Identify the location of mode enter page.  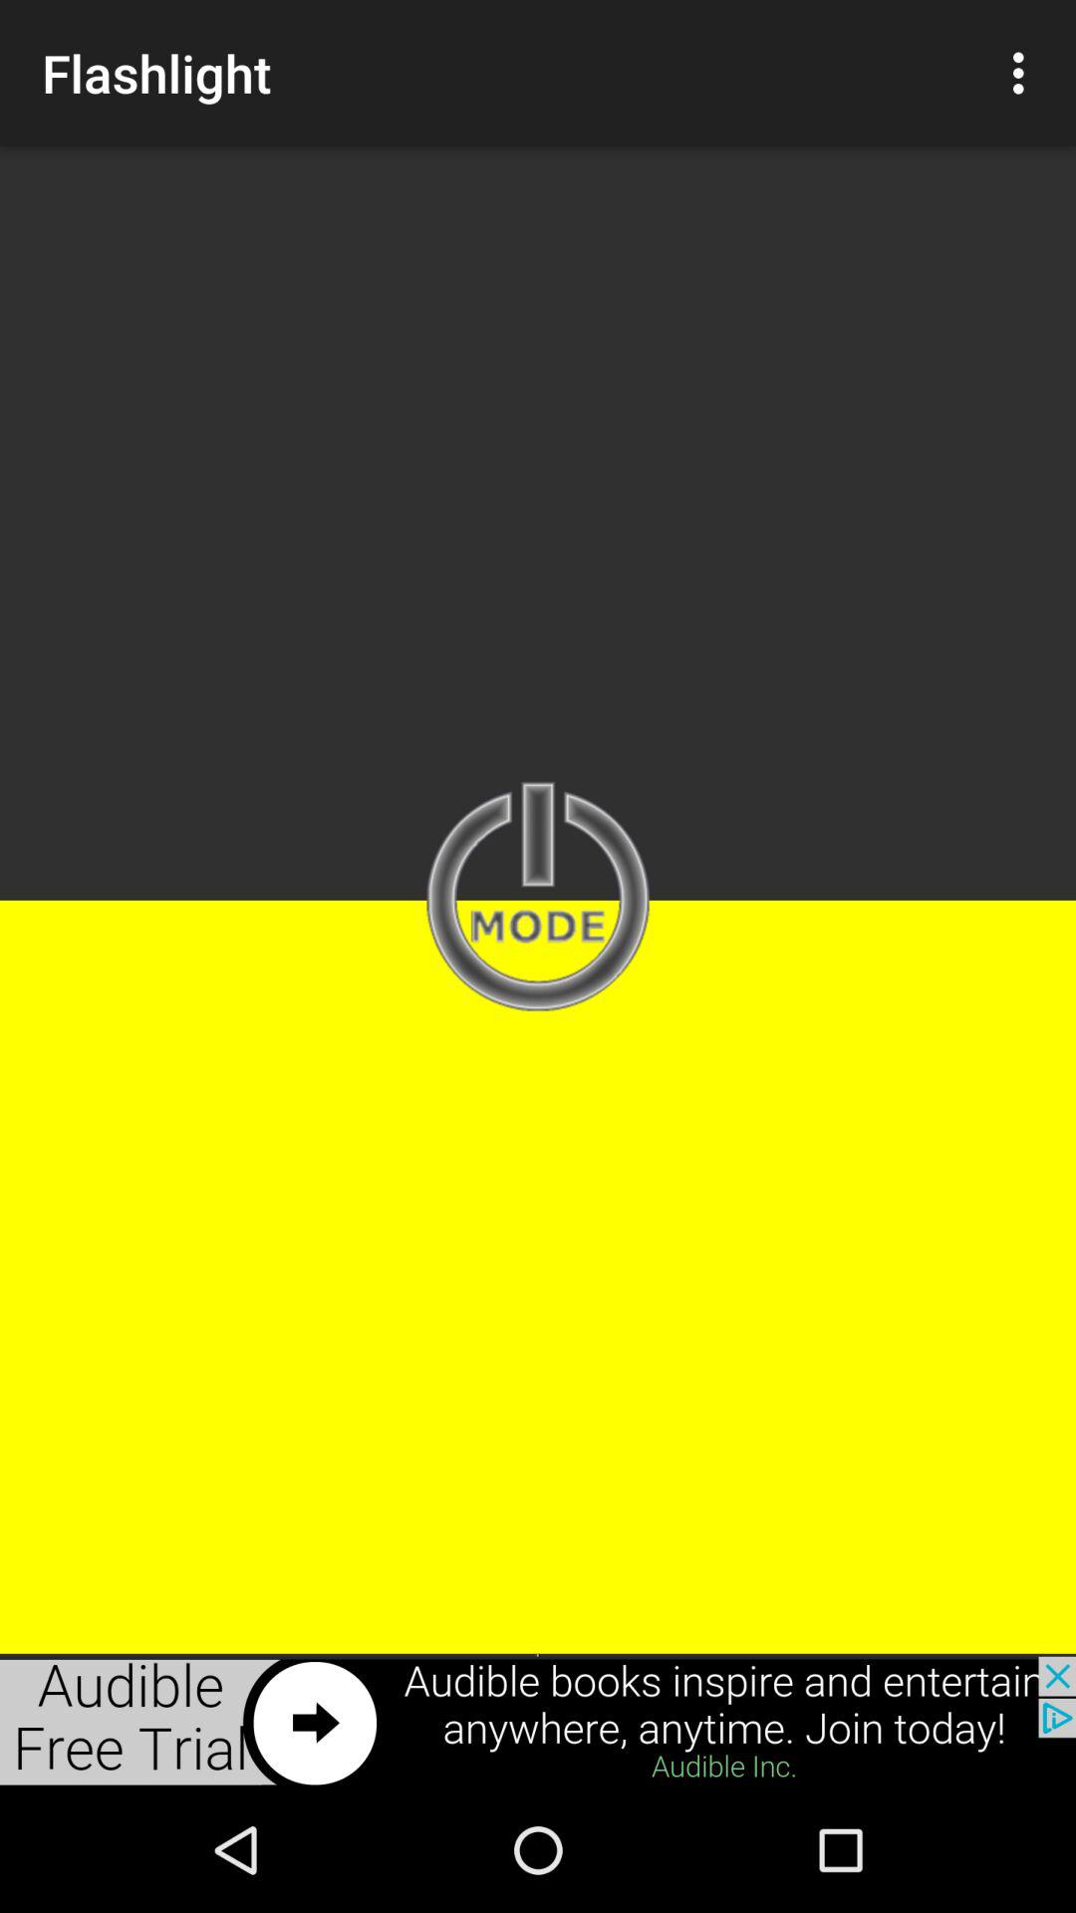
(538, 899).